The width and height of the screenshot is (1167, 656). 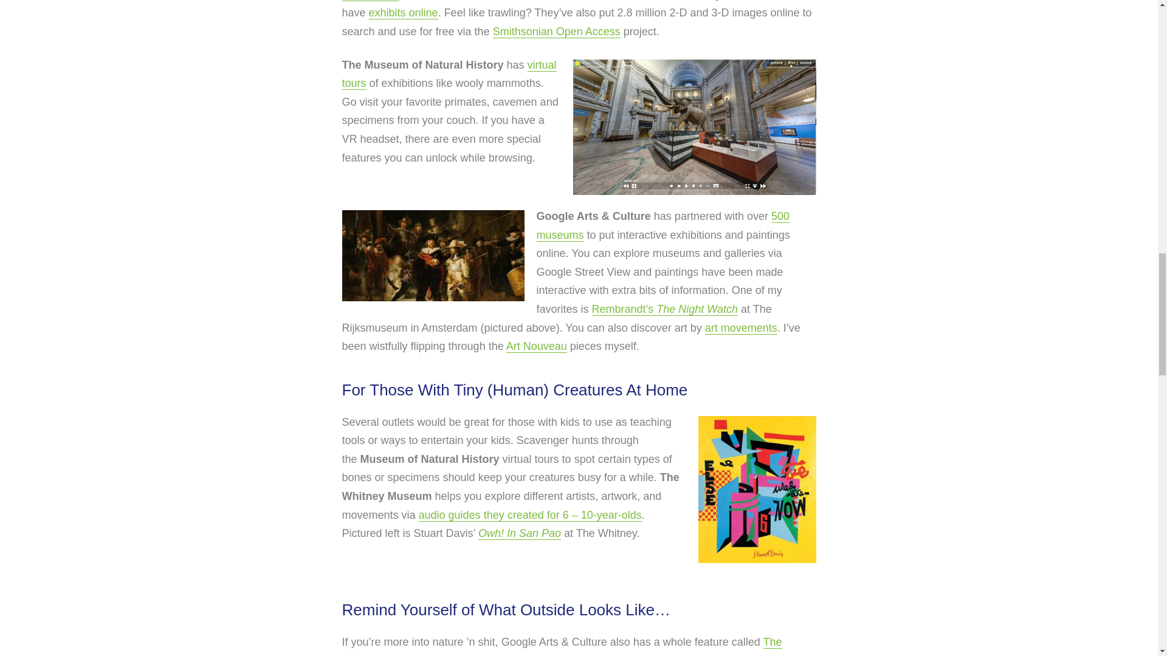 What do you see at coordinates (557, 32) in the screenshot?
I see `The Smithsonian Open Access Project` at bounding box center [557, 32].